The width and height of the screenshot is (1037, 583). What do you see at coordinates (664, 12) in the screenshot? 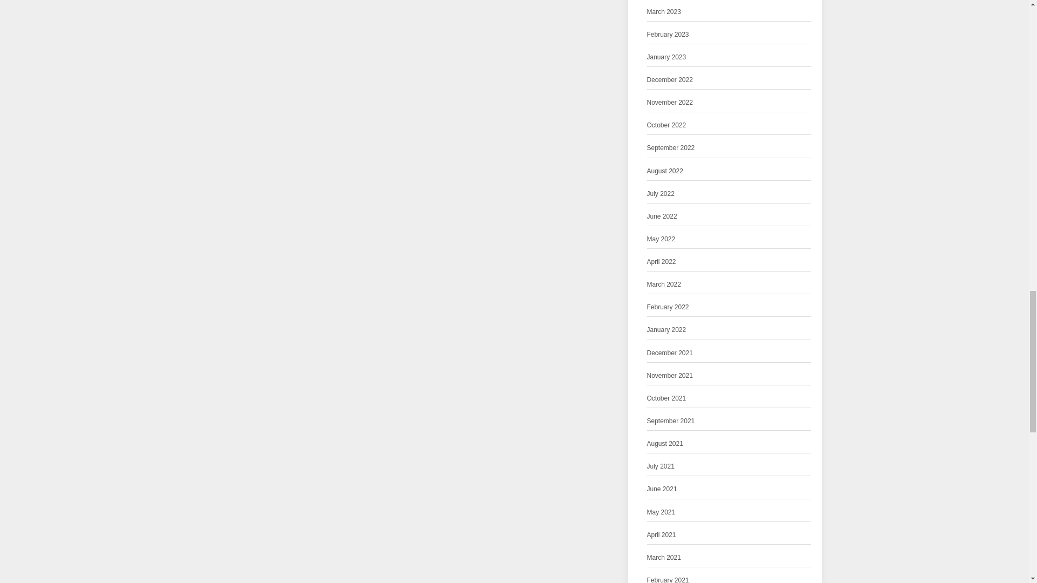
I see `March 2023` at bounding box center [664, 12].